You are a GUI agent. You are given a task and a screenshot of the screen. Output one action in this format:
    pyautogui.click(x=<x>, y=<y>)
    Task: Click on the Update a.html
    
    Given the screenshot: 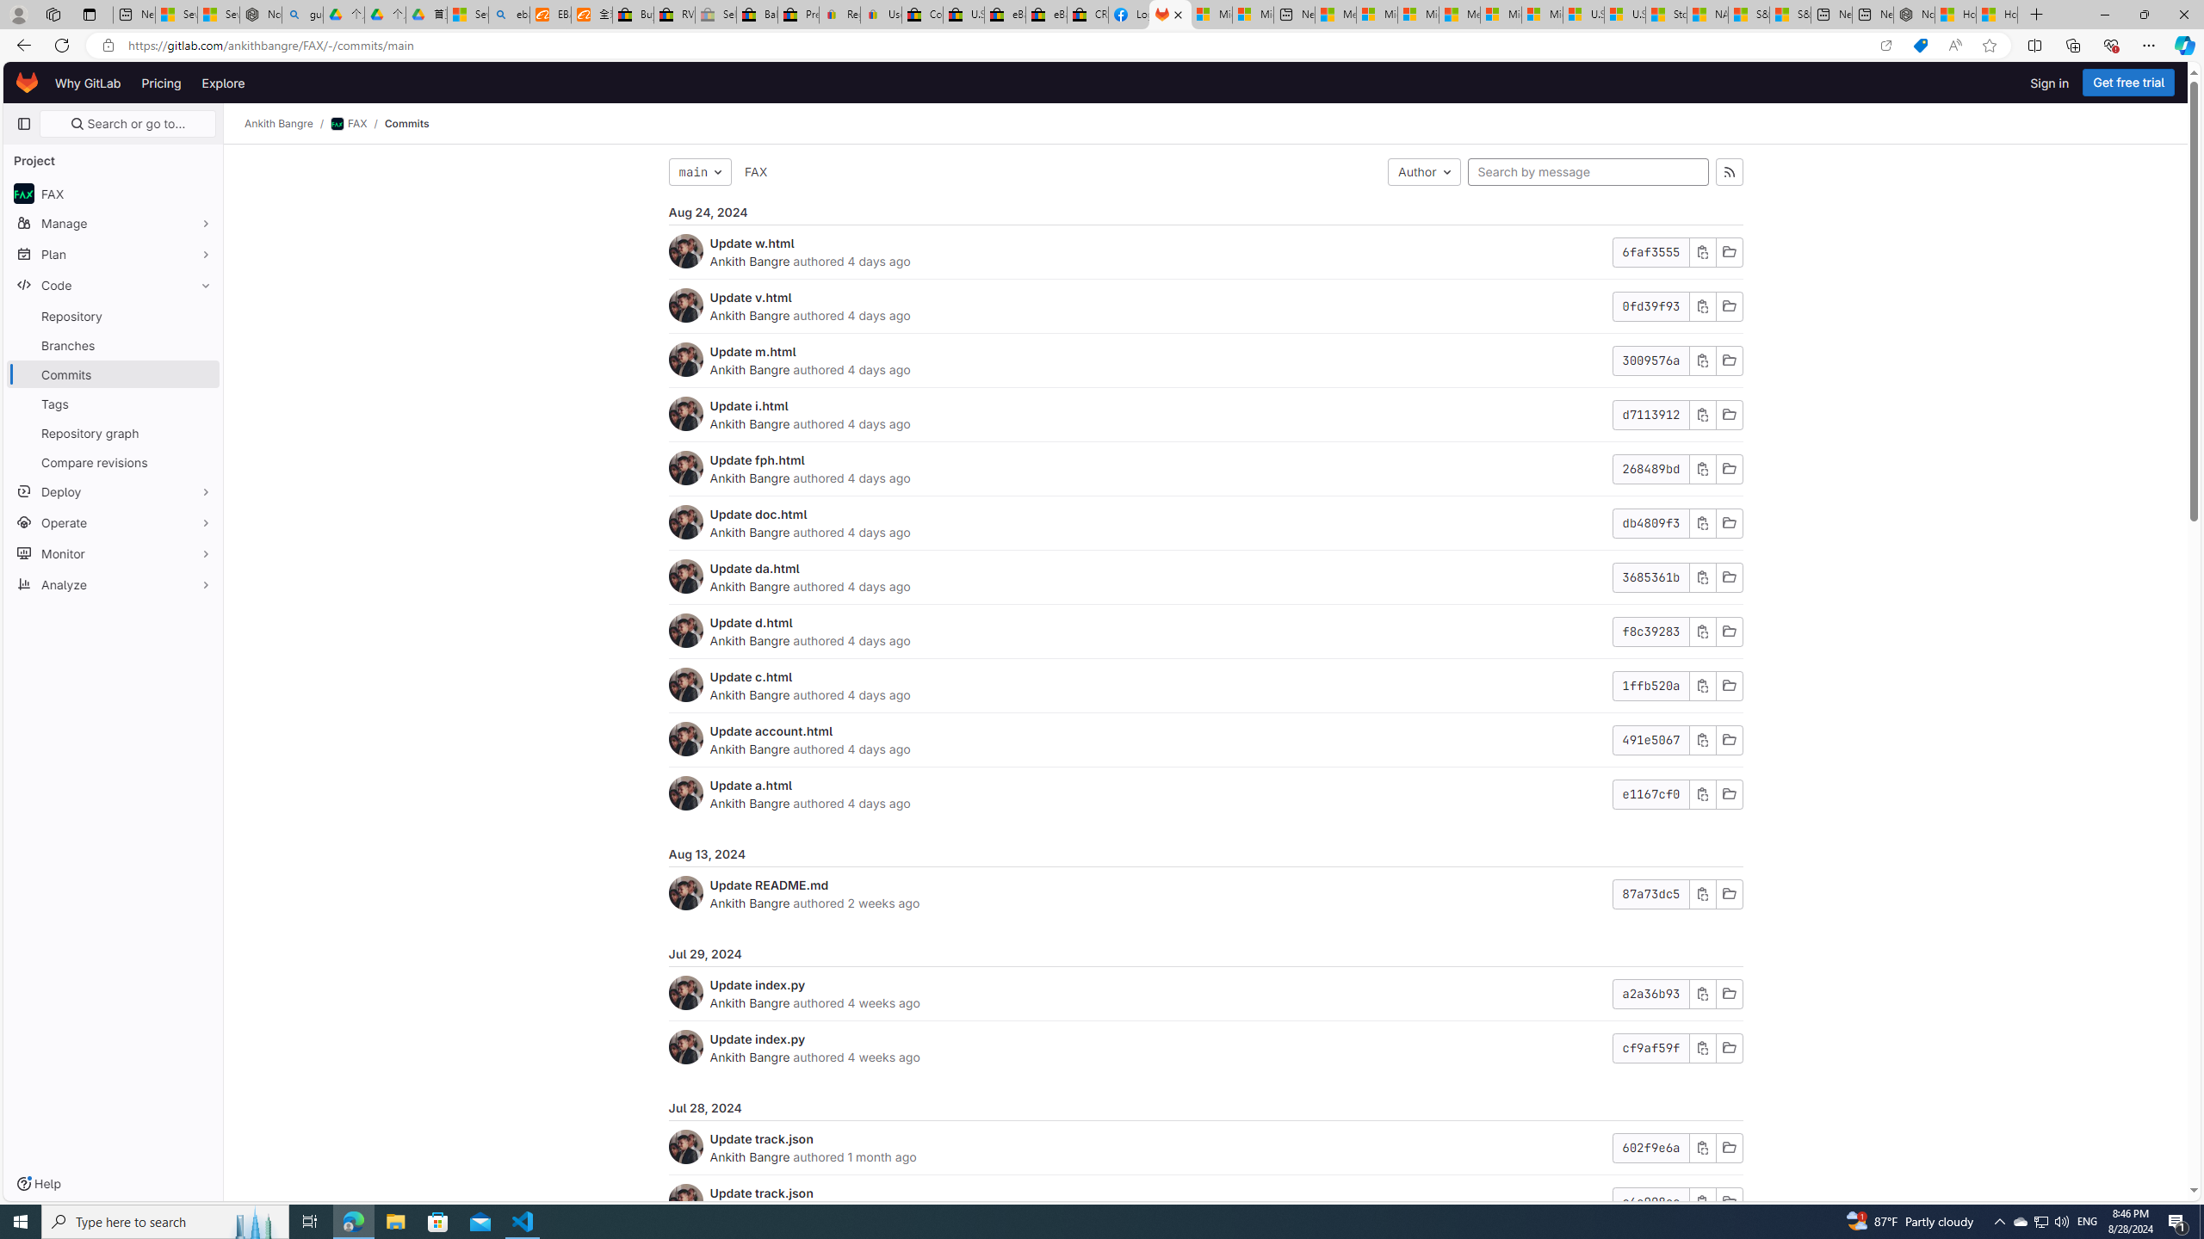 What is the action you would take?
    pyautogui.click(x=751, y=785)
    